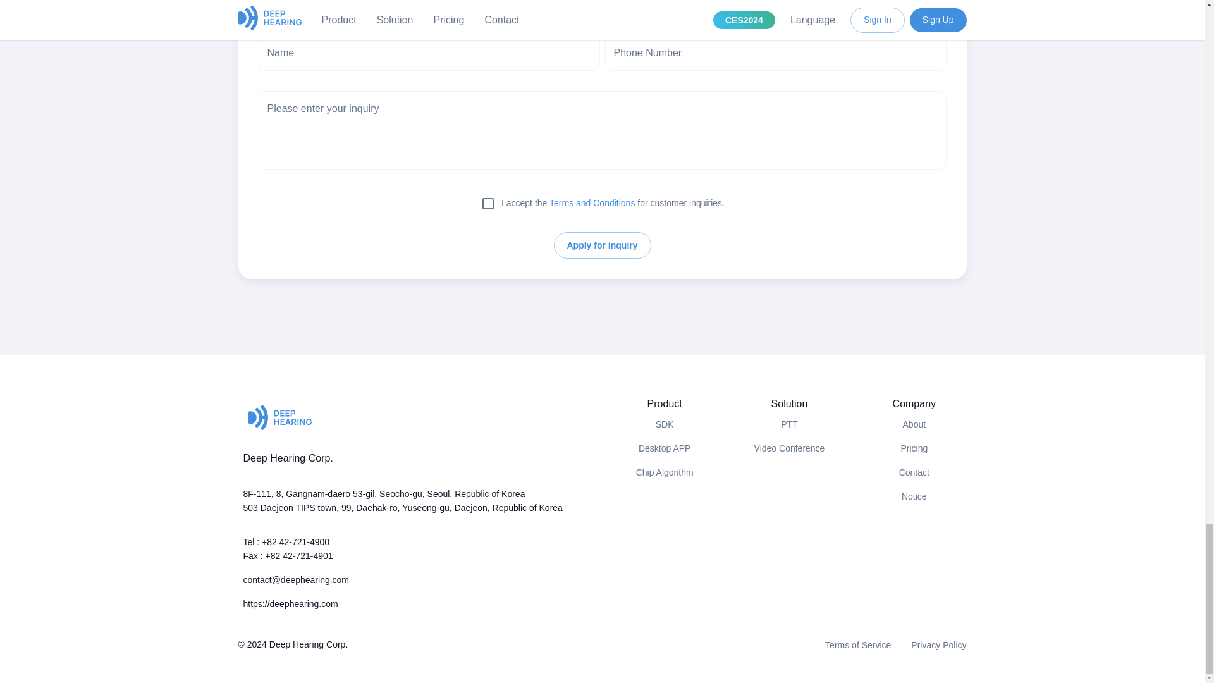 Image resolution: width=1214 pixels, height=683 pixels. I want to click on About, so click(914, 424).